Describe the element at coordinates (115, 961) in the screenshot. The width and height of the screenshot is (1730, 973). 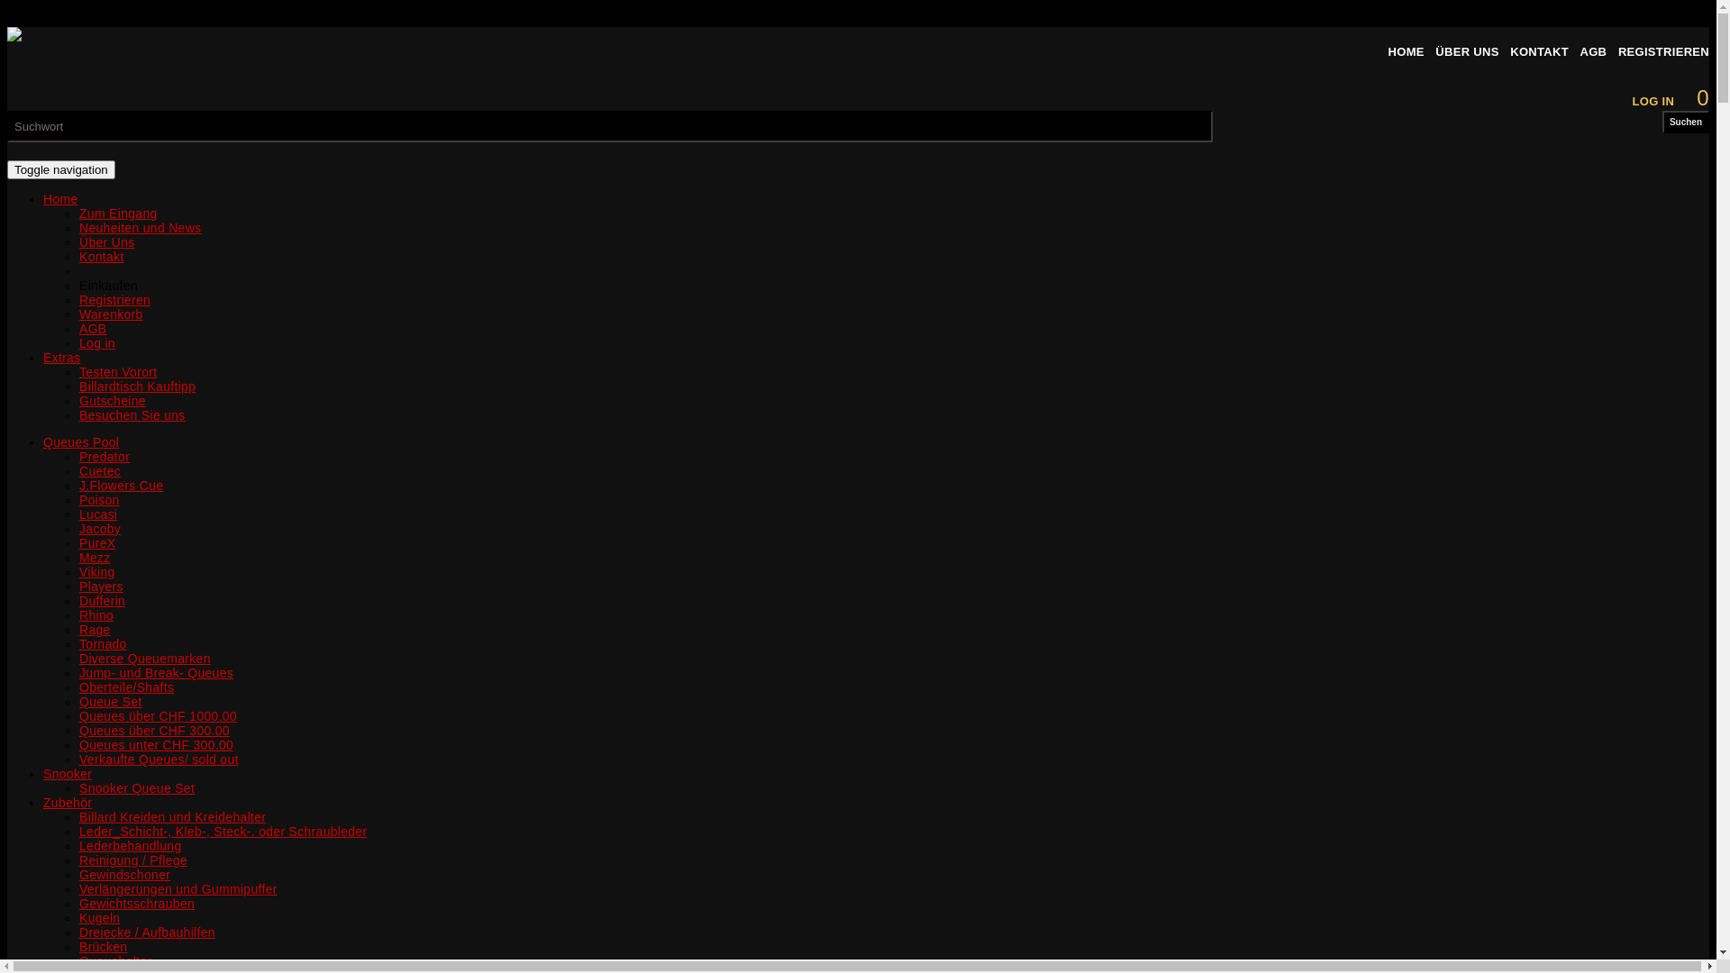
I see `Queuehalter` at that location.